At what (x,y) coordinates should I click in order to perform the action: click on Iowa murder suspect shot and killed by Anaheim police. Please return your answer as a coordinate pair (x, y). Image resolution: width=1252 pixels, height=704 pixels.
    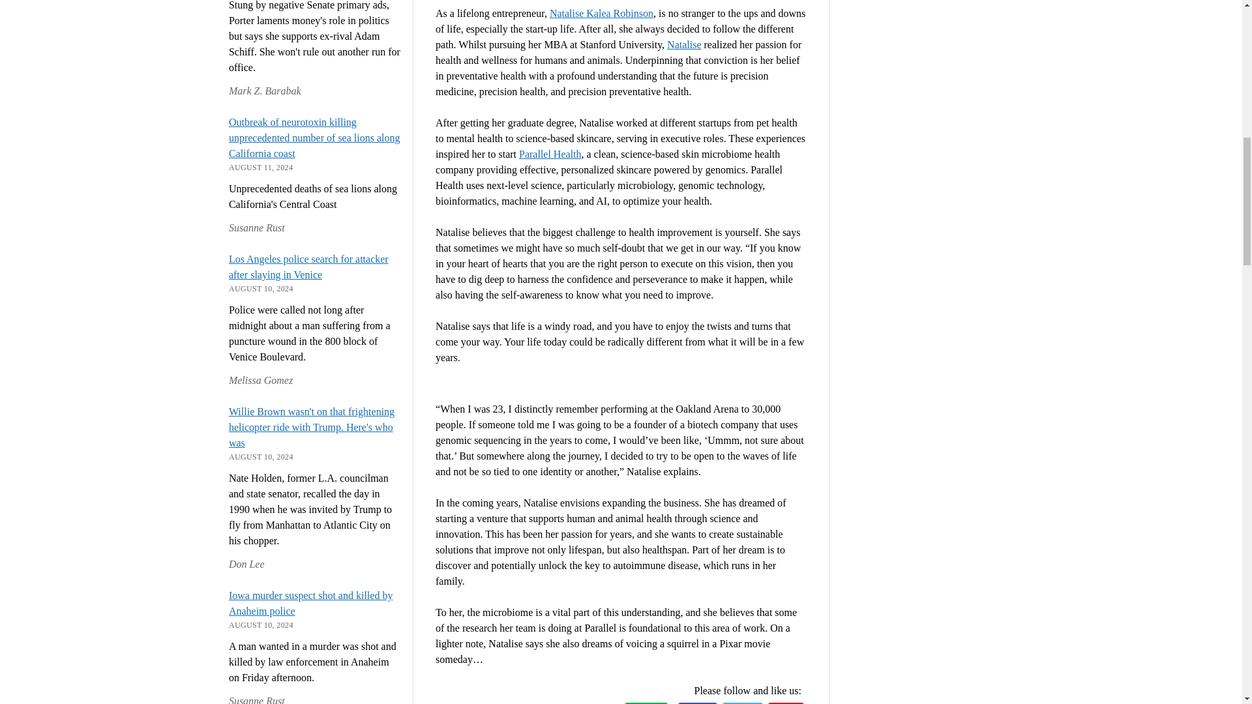
    Looking at the image, I should click on (310, 604).